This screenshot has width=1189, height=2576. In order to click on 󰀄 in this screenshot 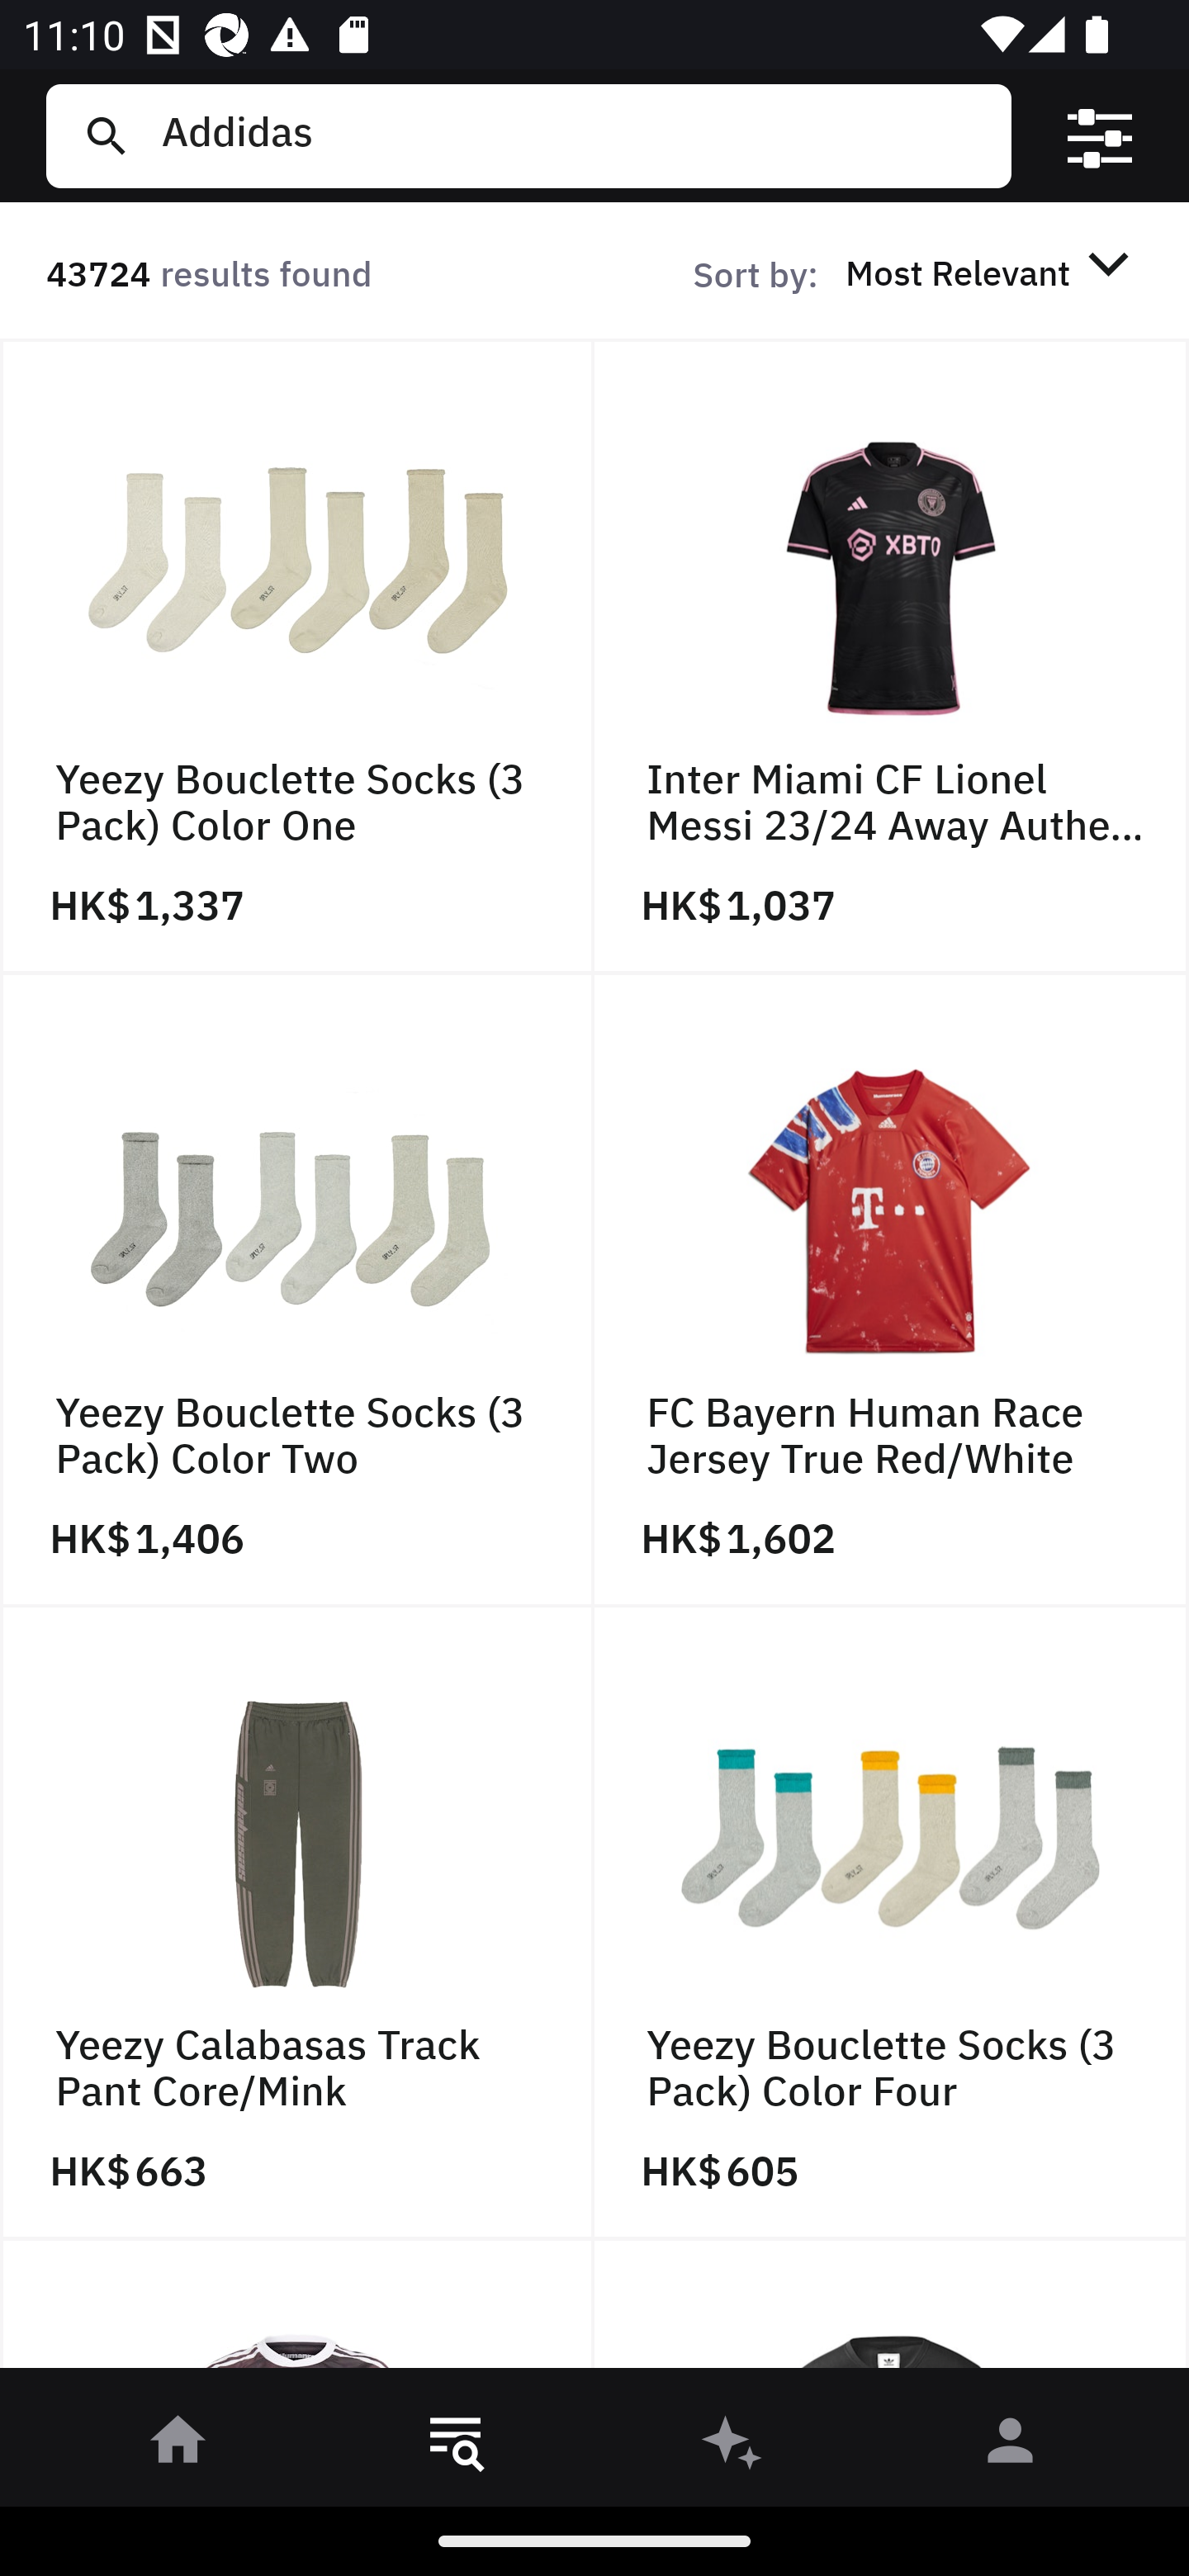, I will do `click(1011, 2446)`.